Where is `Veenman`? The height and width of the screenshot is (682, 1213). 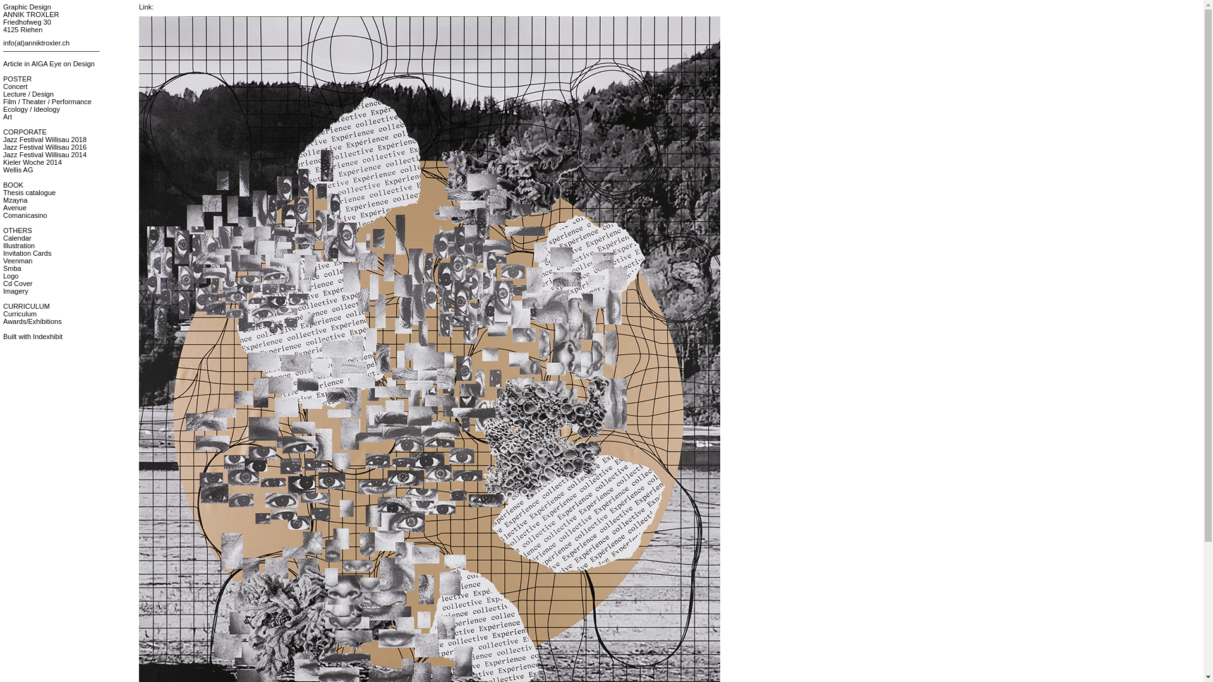 Veenman is located at coordinates (18, 261).